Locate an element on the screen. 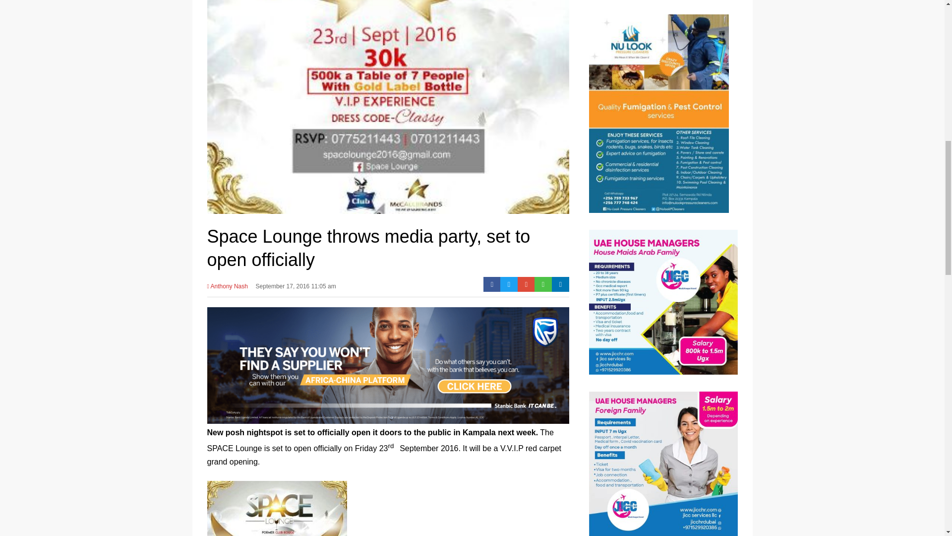  September 17, 2016 11:05 am is located at coordinates (296, 289).